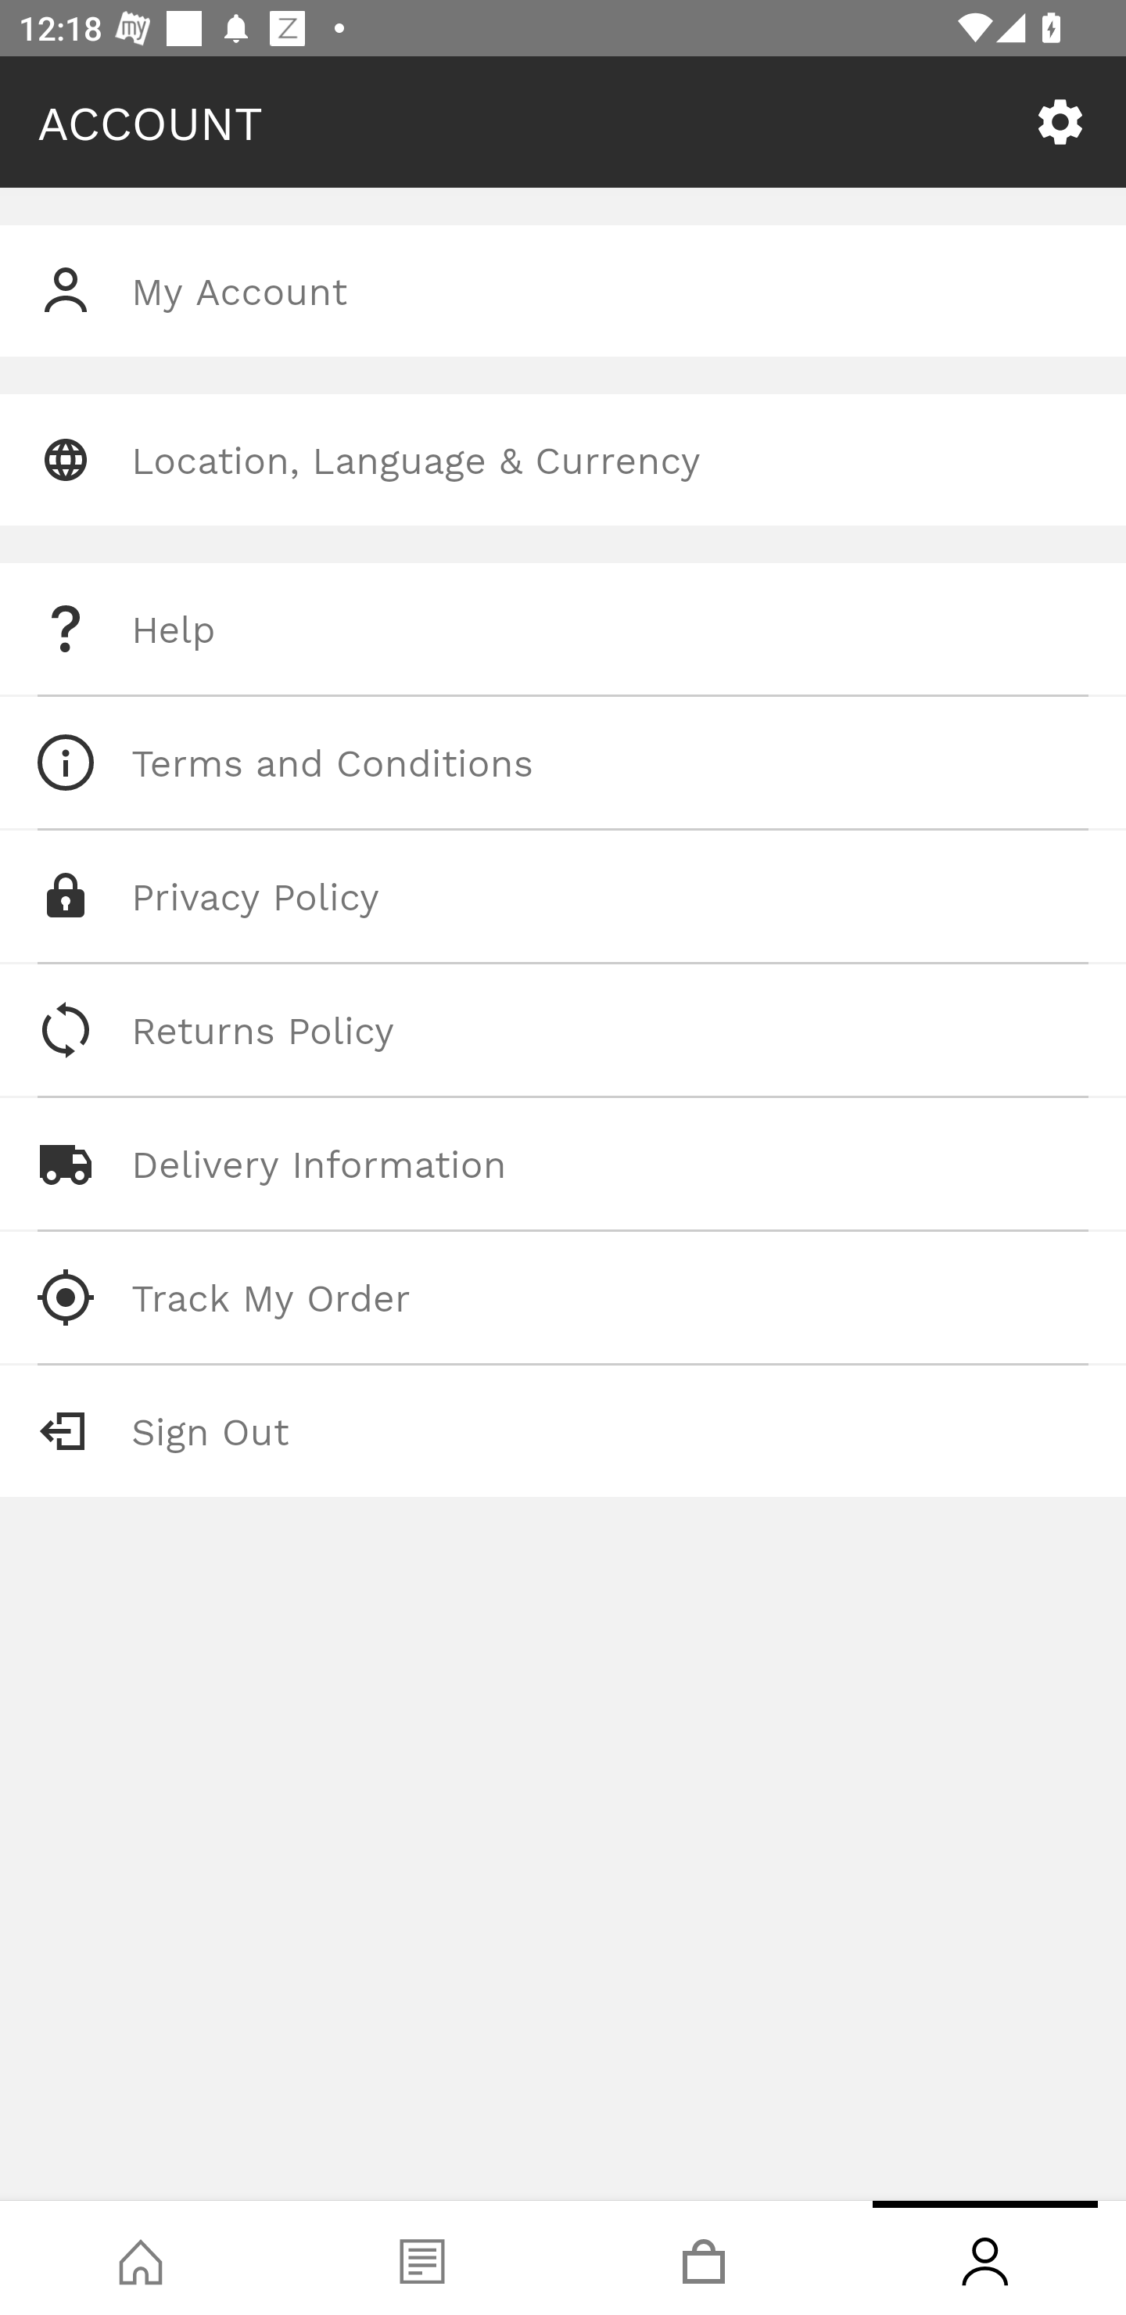  I want to click on Delivery Information, so click(563, 1163).